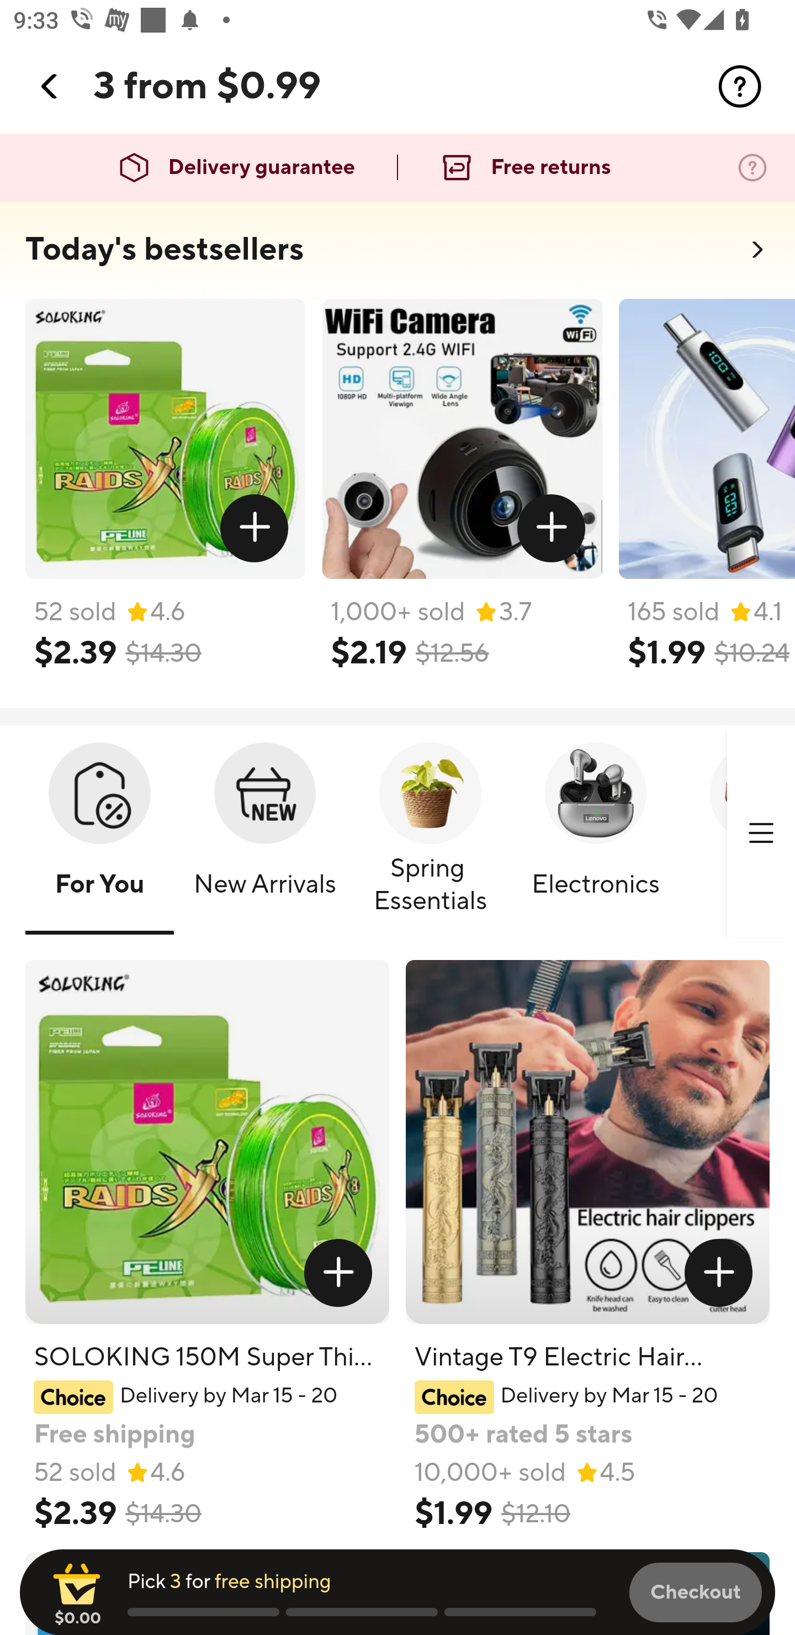  Describe the element at coordinates (255, 529) in the screenshot. I see `` at that location.